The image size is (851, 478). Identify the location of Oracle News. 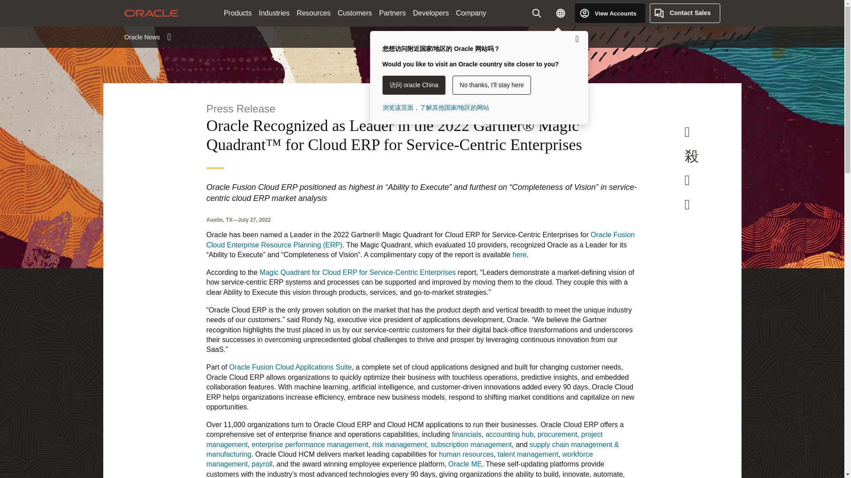
(147, 37).